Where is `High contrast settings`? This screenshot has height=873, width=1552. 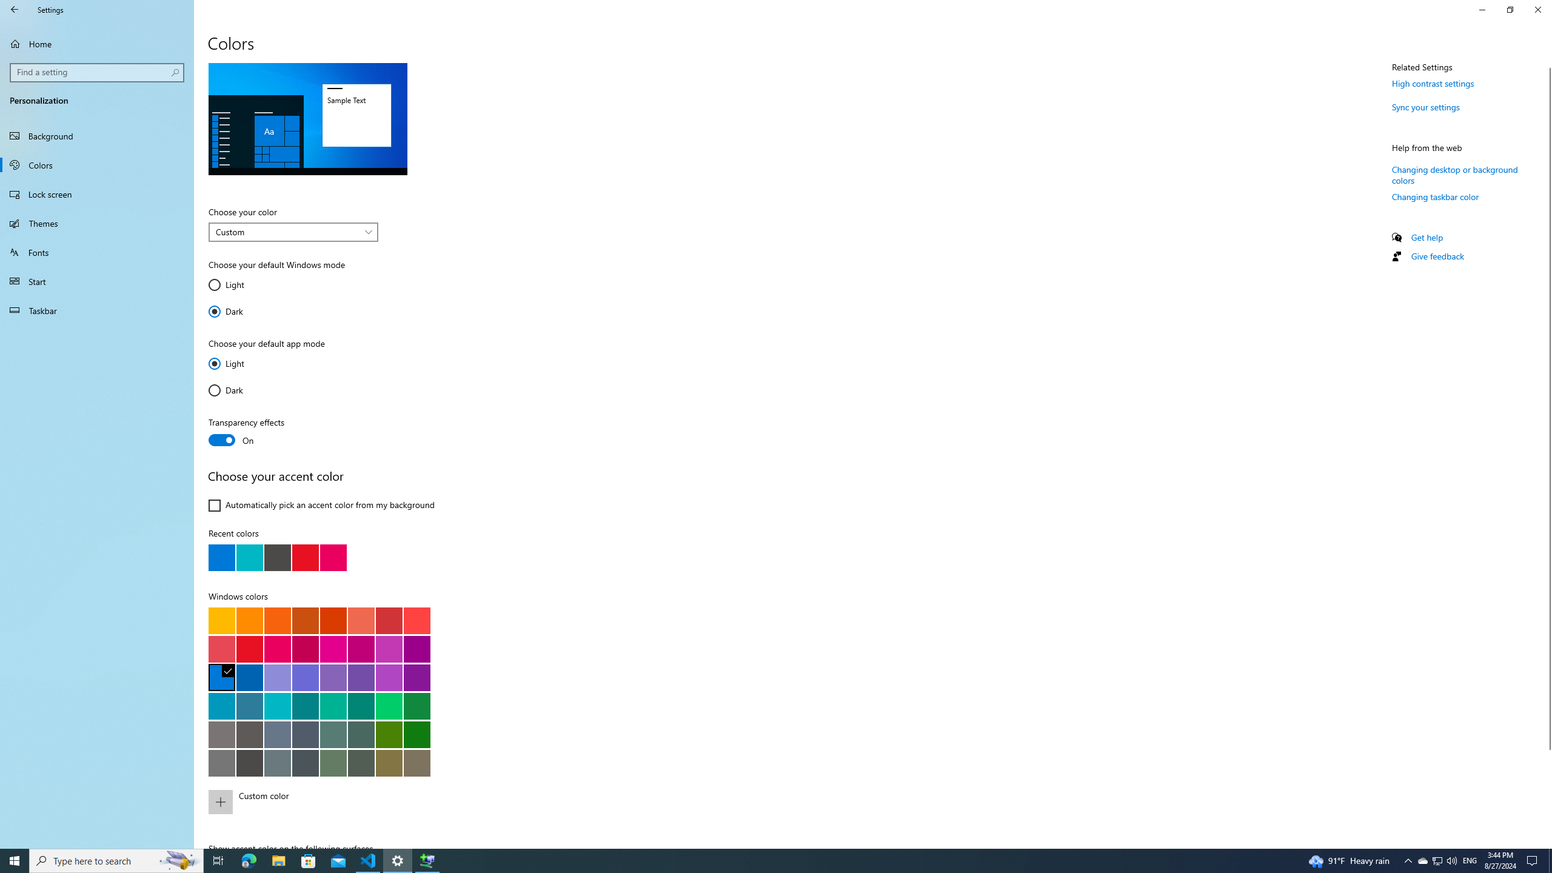 High contrast settings is located at coordinates (1433, 83).